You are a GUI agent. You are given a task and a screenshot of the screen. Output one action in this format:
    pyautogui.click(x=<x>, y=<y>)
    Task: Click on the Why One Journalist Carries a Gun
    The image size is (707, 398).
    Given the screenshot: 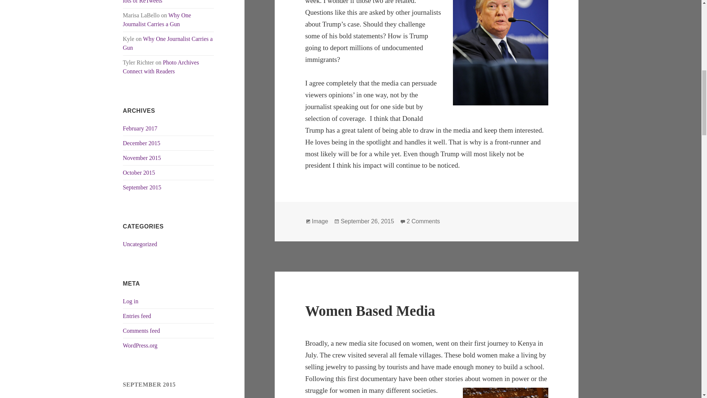 What is the action you would take?
    pyautogui.click(x=157, y=20)
    